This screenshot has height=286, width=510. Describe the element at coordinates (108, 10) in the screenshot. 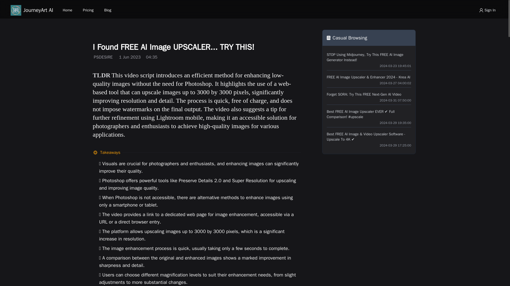

I see `Blog` at that location.